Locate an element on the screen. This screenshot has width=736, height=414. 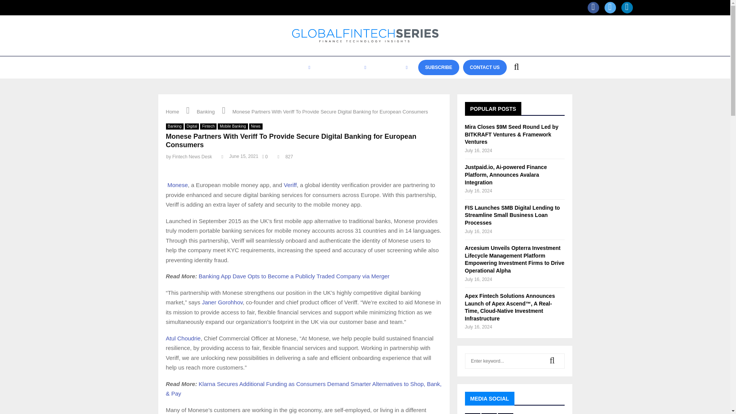
SERVICES is located at coordinates (393, 67).